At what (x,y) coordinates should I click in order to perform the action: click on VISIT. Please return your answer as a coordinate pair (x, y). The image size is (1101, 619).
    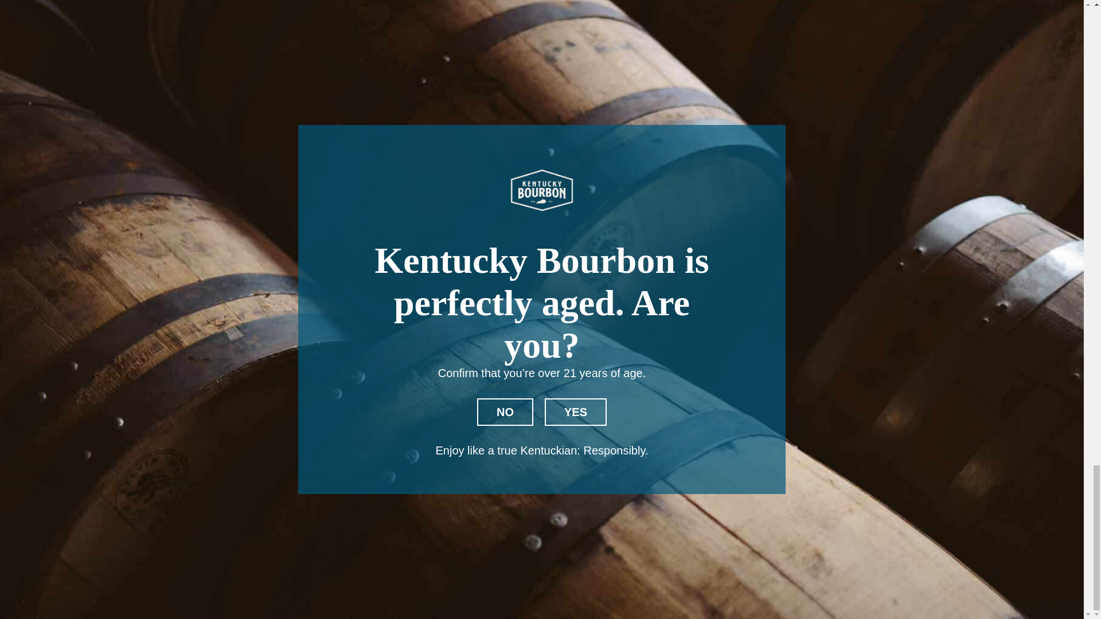
    Looking at the image, I should click on (699, 291).